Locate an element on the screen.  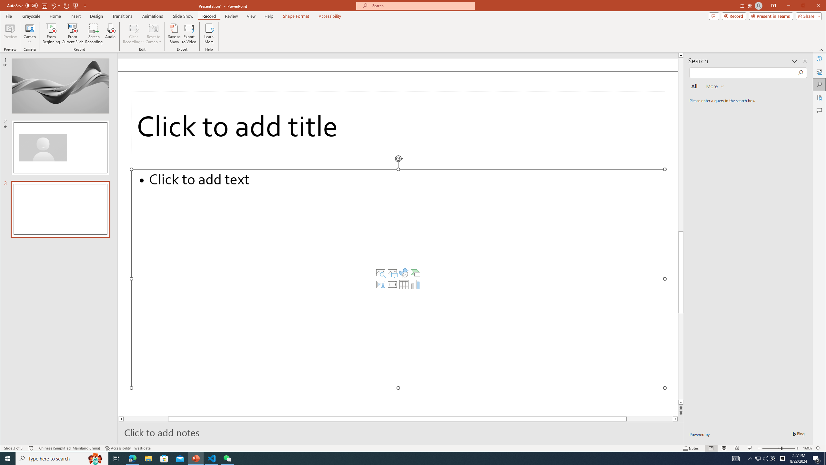
Home is located at coordinates (55, 16).